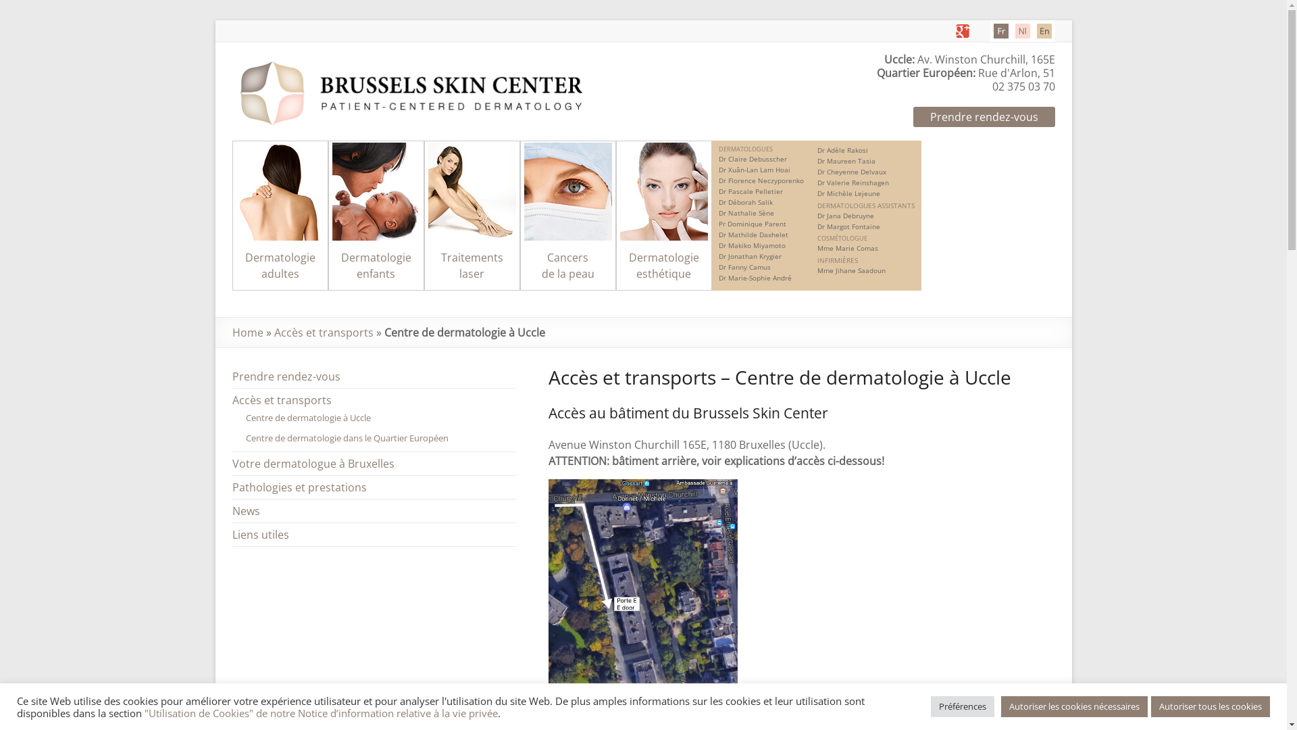 The height and width of the screenshot is (730, 1297). I want to click on Pr Dominique Parent, so click(753, 224).